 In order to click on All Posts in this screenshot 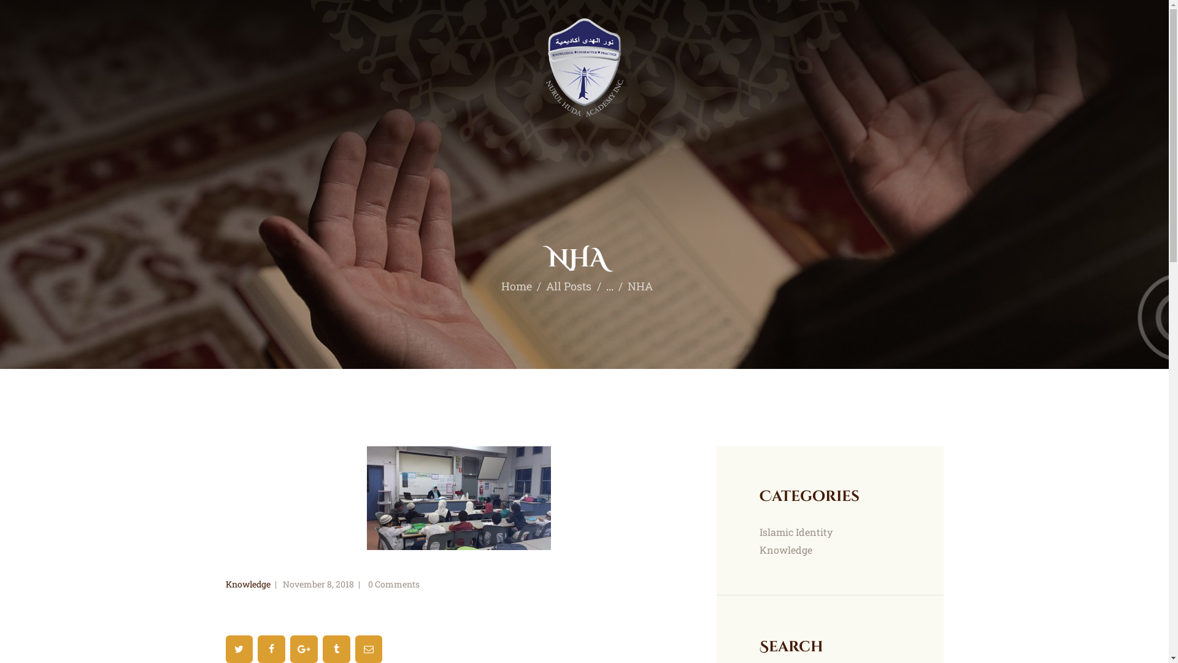, I will do `click(569, 286)`.